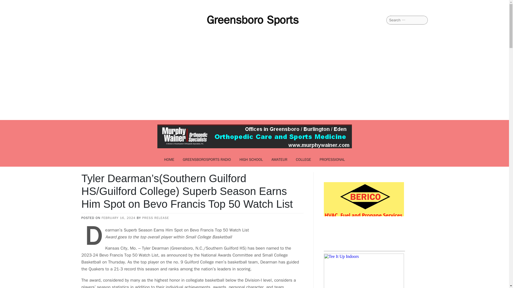  I want to click on PROFESSIONAL, so click(332, 159).